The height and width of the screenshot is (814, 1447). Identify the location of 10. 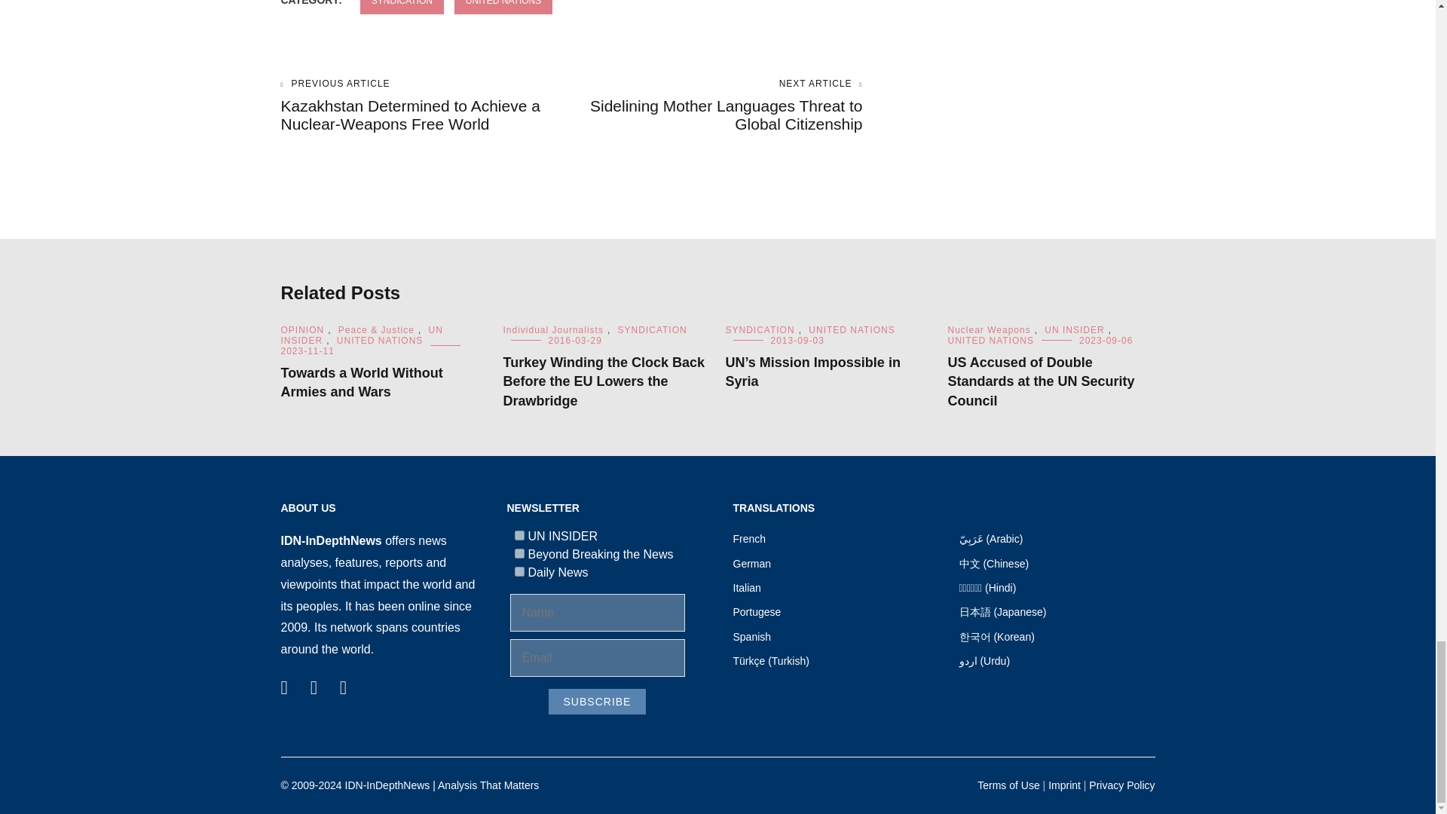
(519, 571).